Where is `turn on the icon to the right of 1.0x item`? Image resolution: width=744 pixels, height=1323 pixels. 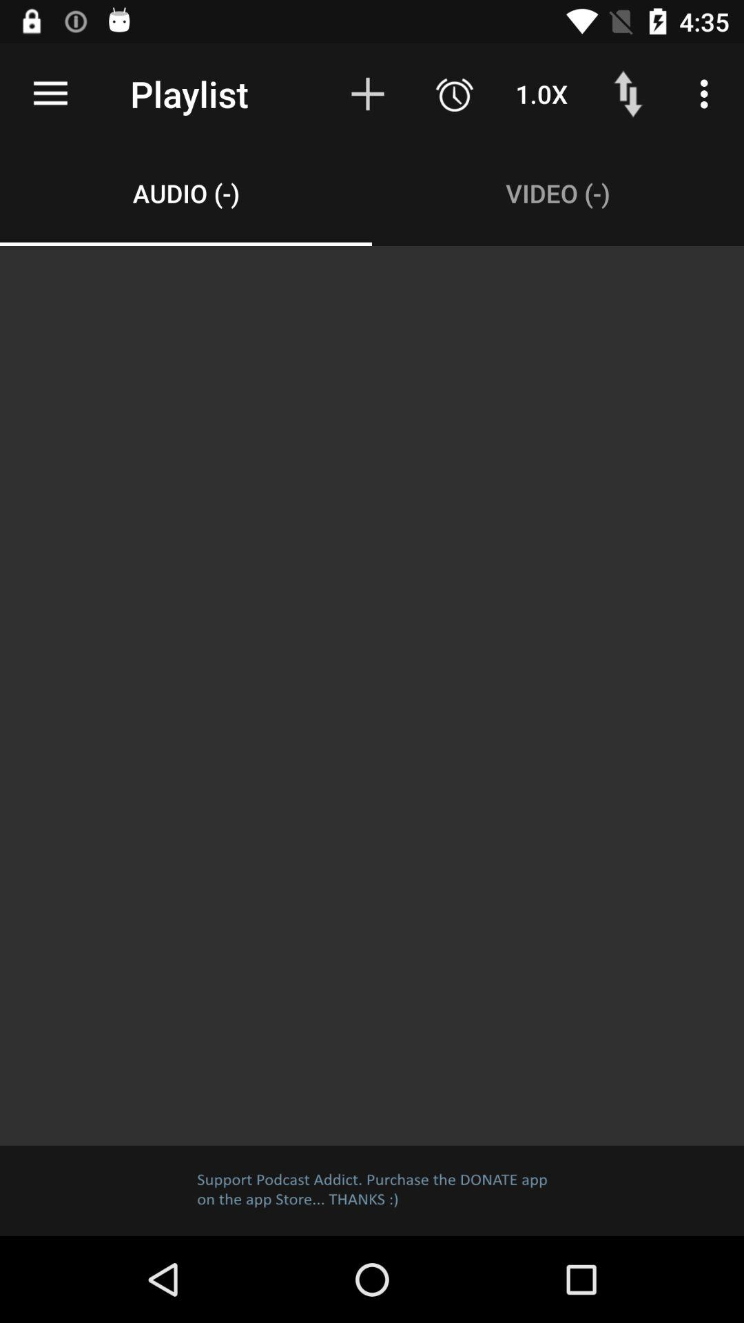 turn on the icon to the right of 1.0x item is located at coordinates (628, 94).